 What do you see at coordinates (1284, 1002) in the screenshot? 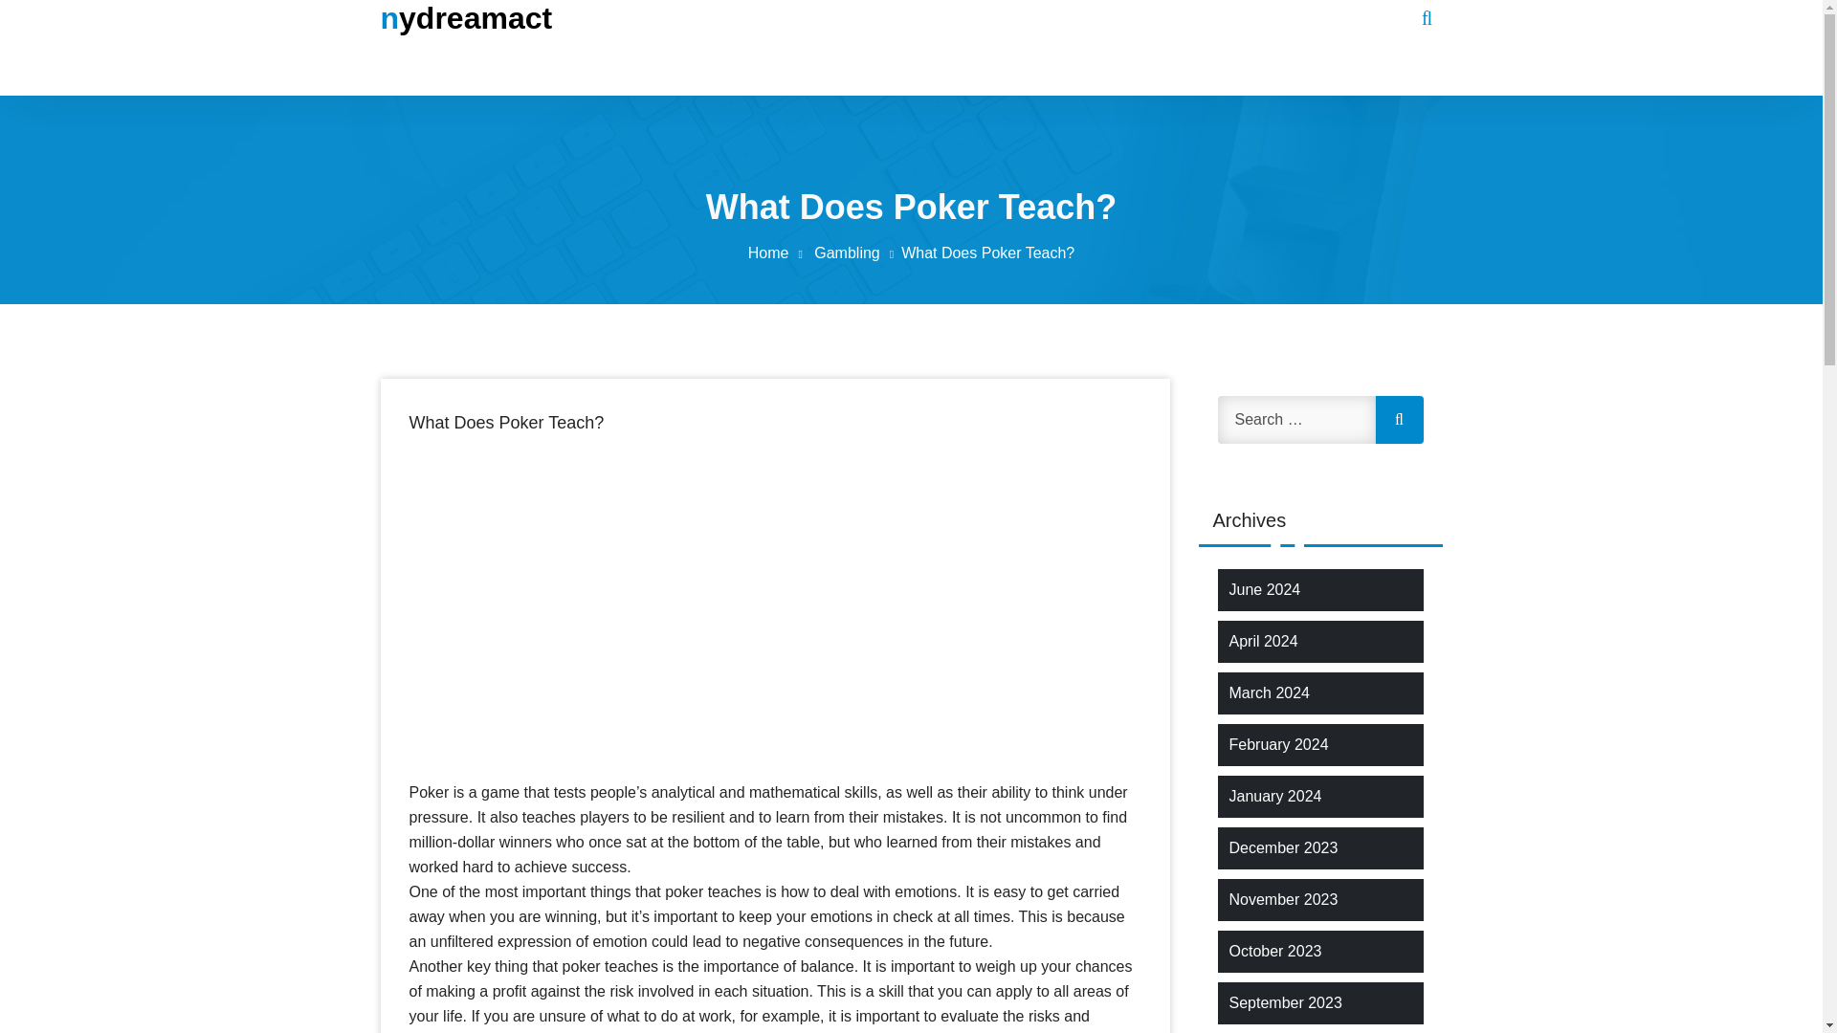
I see `September 2023` at bounding box center [1284, 1002].